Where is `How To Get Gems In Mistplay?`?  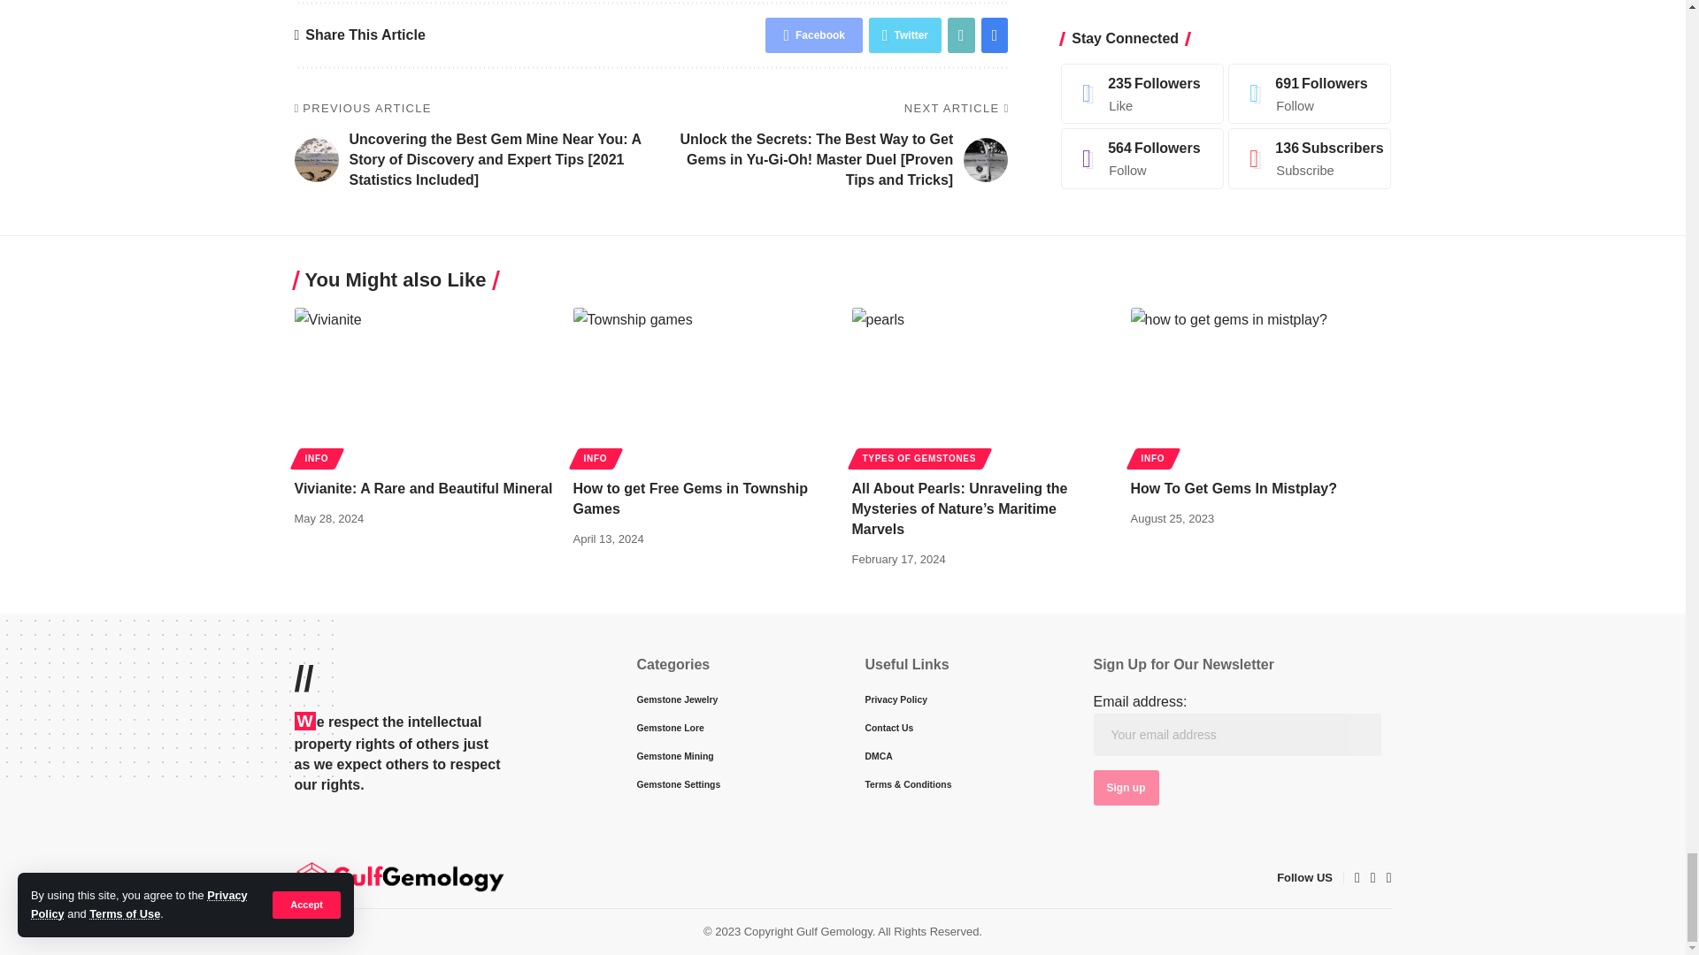
How To Get Gems In Mistplay? is located at coordinates (1261, 386).